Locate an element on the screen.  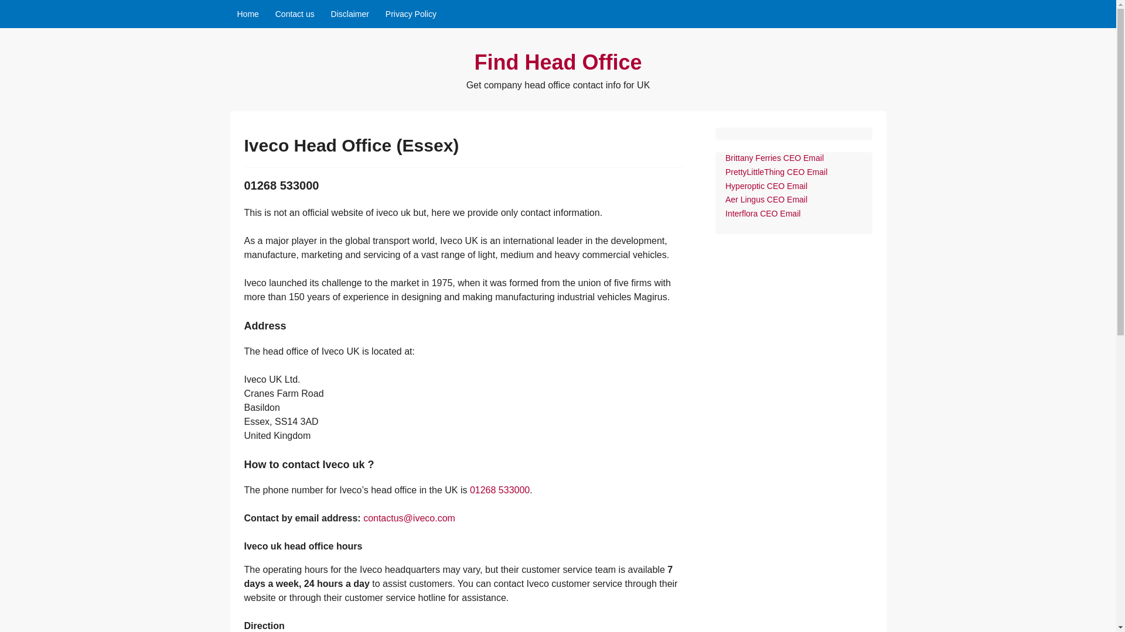
Find Head Office is located at coordinates (557, 62).